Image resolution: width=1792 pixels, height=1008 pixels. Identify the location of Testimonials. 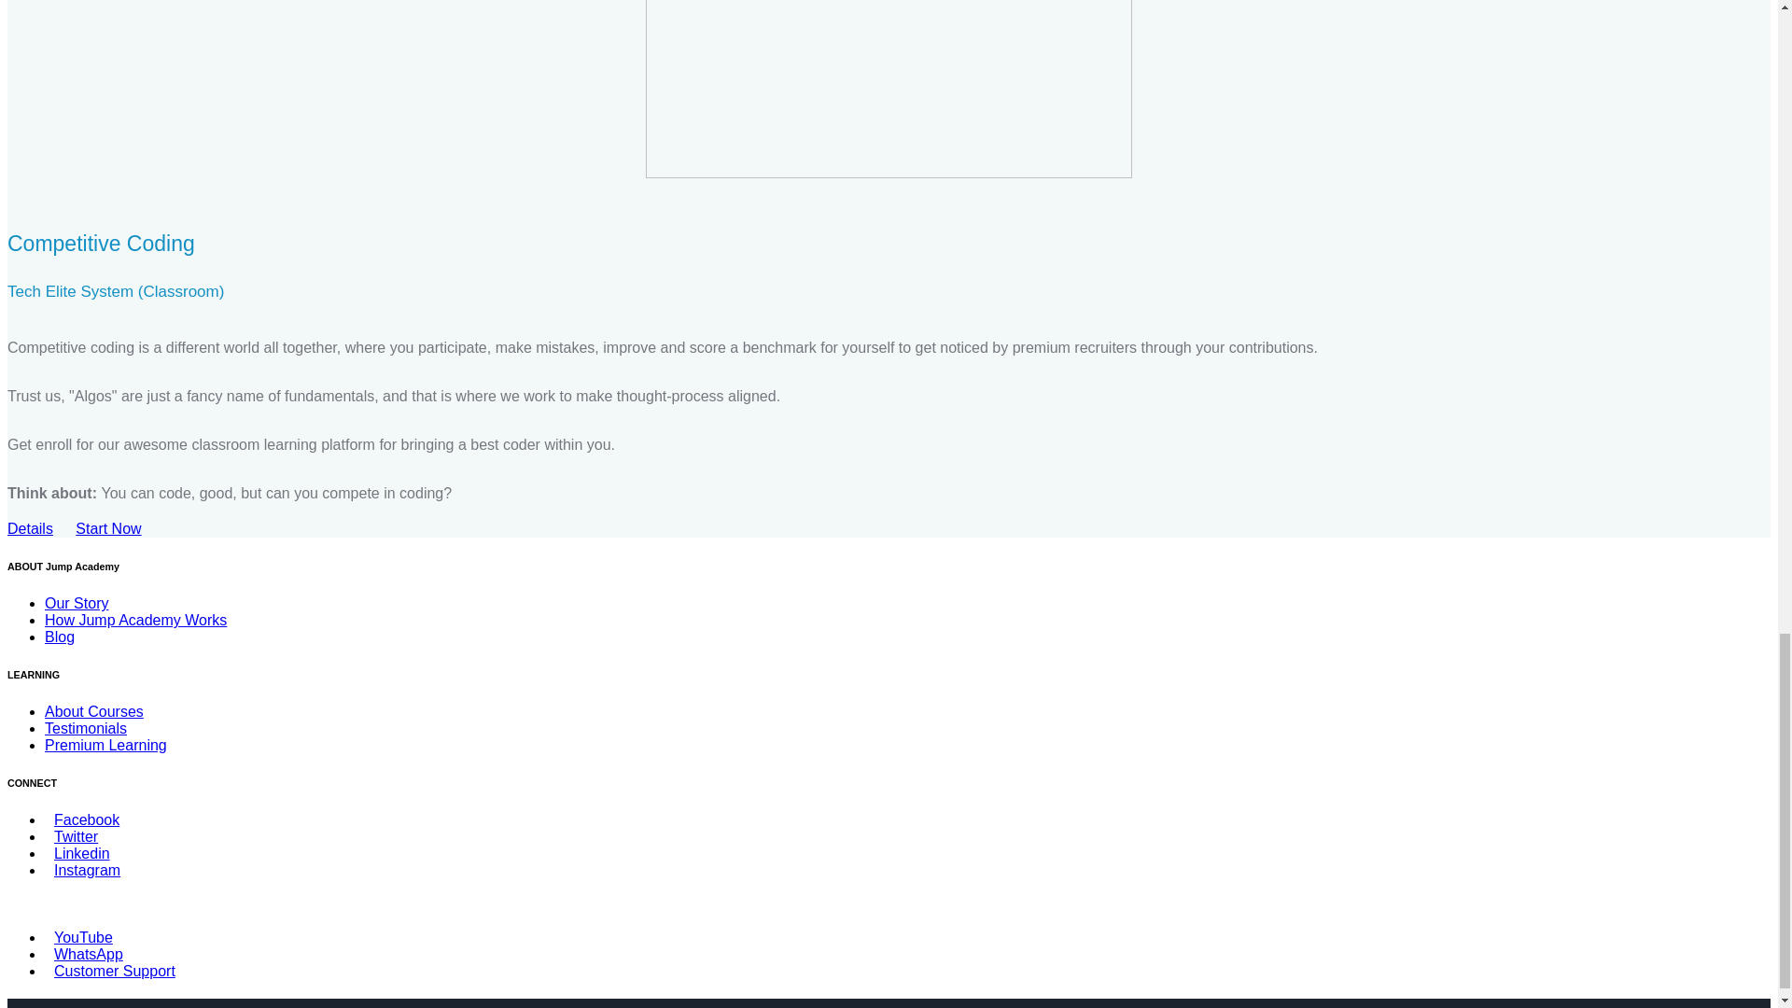
(86, 728).